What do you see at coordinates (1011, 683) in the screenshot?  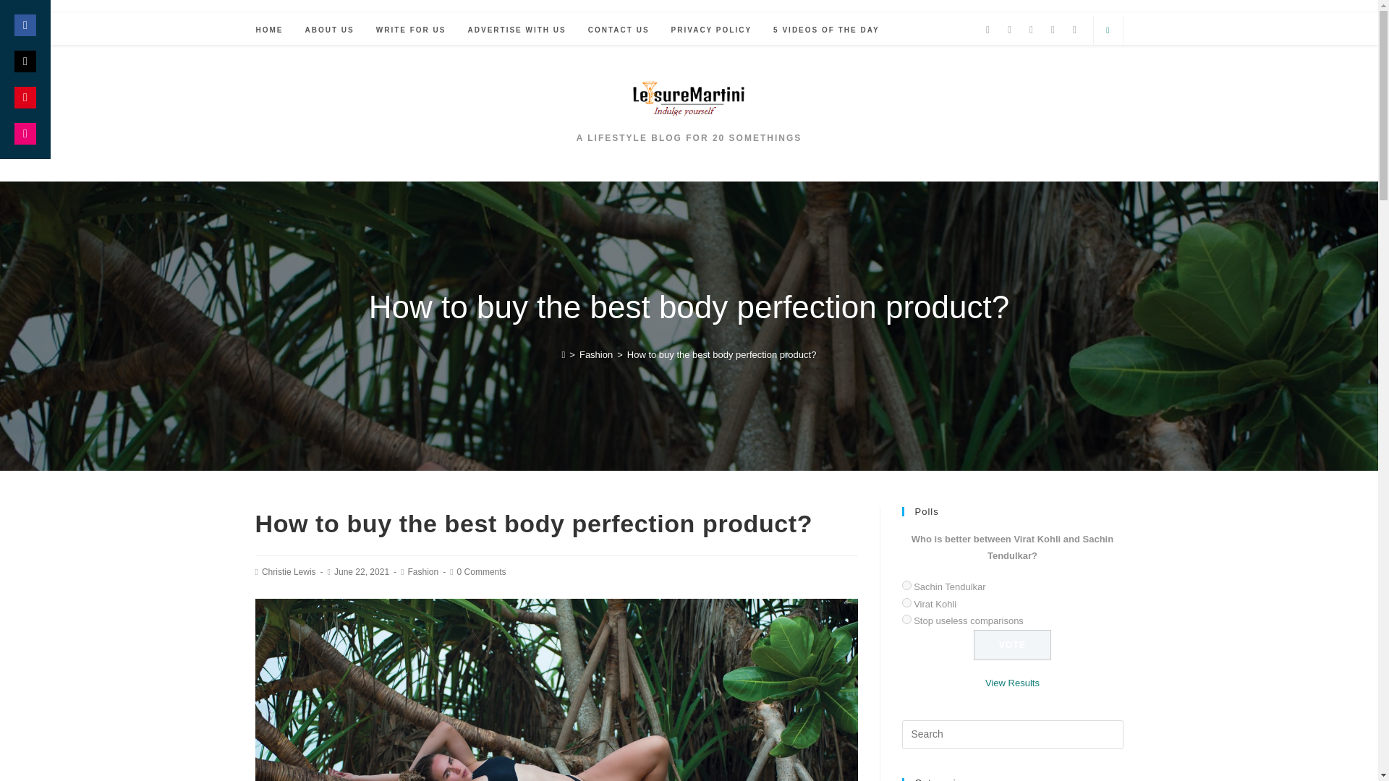 I see `View Results Of This Poll` at bounding box center [1011, 683].